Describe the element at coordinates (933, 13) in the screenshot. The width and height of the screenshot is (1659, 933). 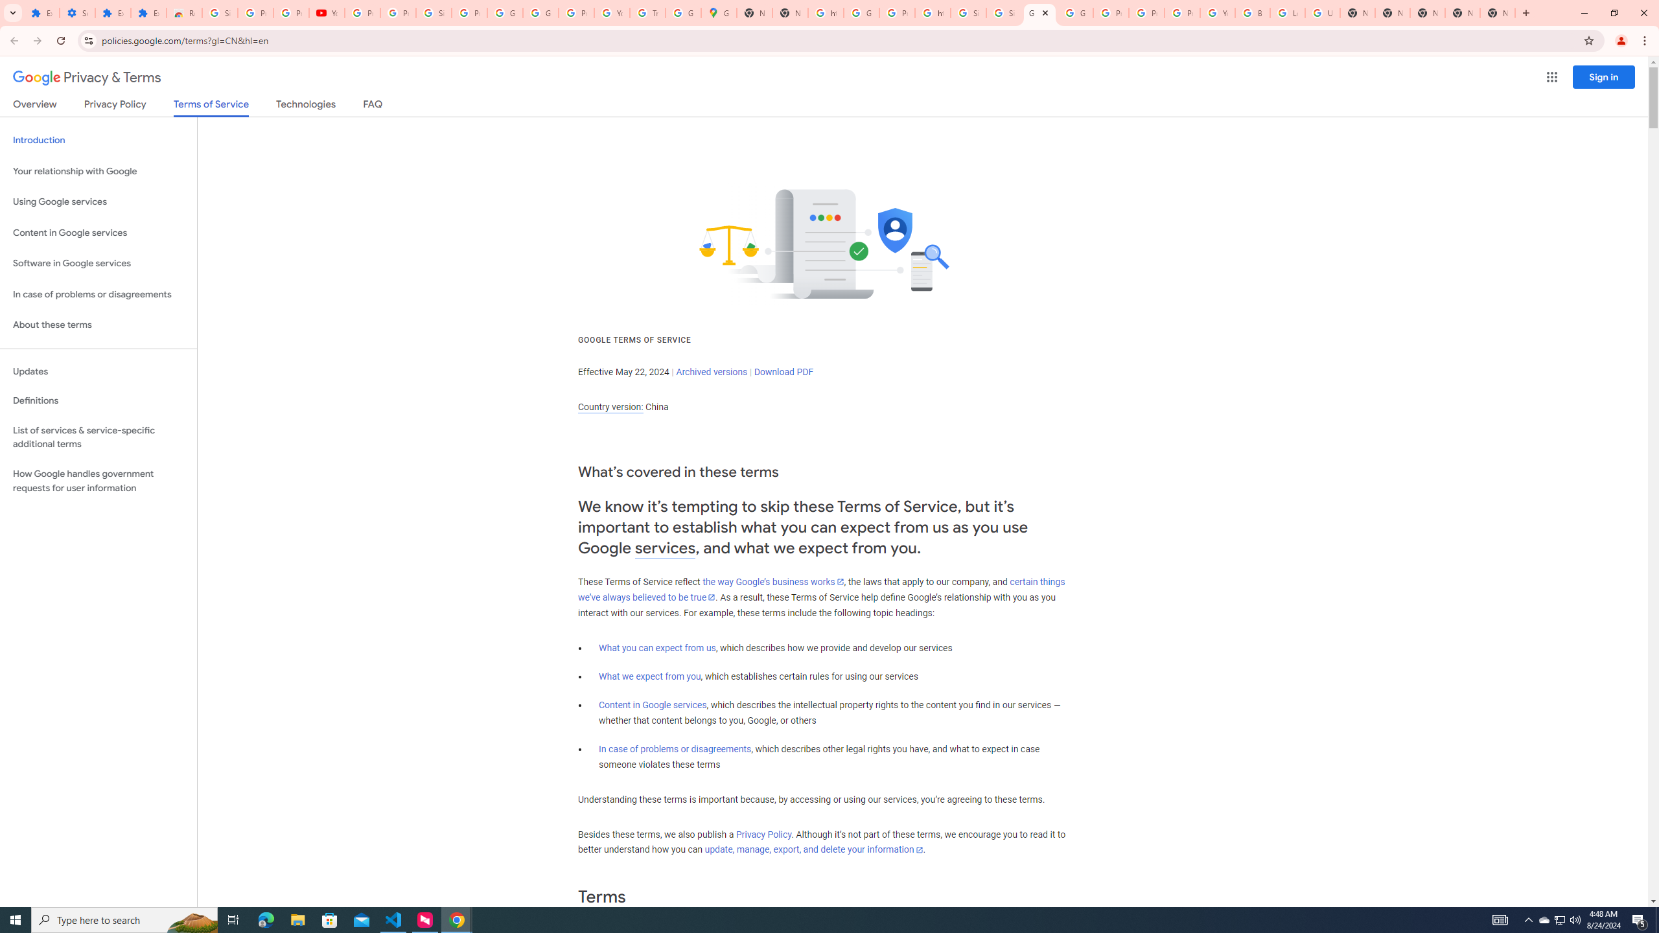
I see `https://scholar.google.com/` at that location.